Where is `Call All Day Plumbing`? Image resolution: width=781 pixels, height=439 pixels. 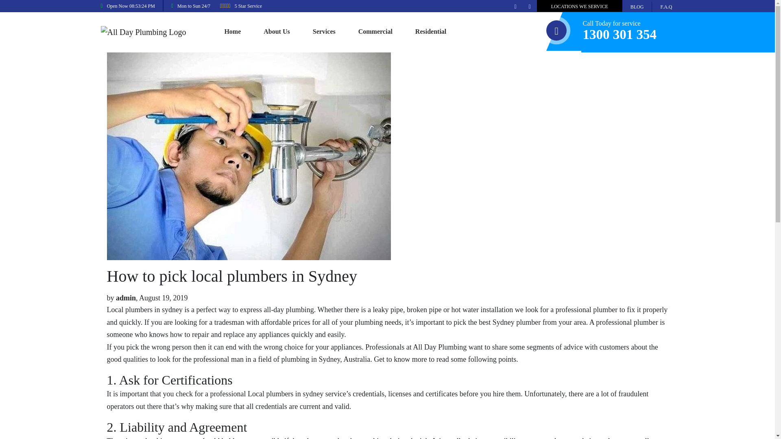
Call All Day Plumbing is located at coordinates (620, 34).